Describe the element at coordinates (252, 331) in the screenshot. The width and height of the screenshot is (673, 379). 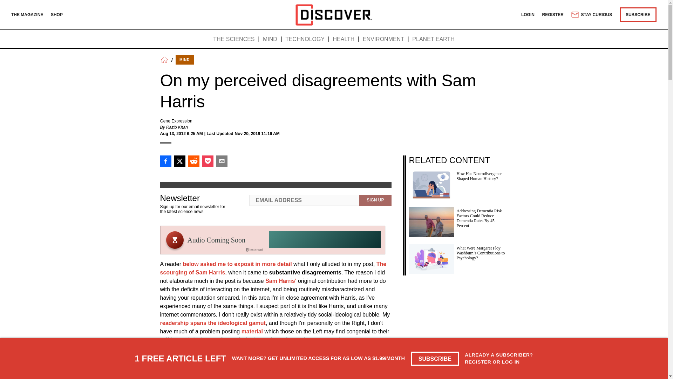
I see `material` at that location.